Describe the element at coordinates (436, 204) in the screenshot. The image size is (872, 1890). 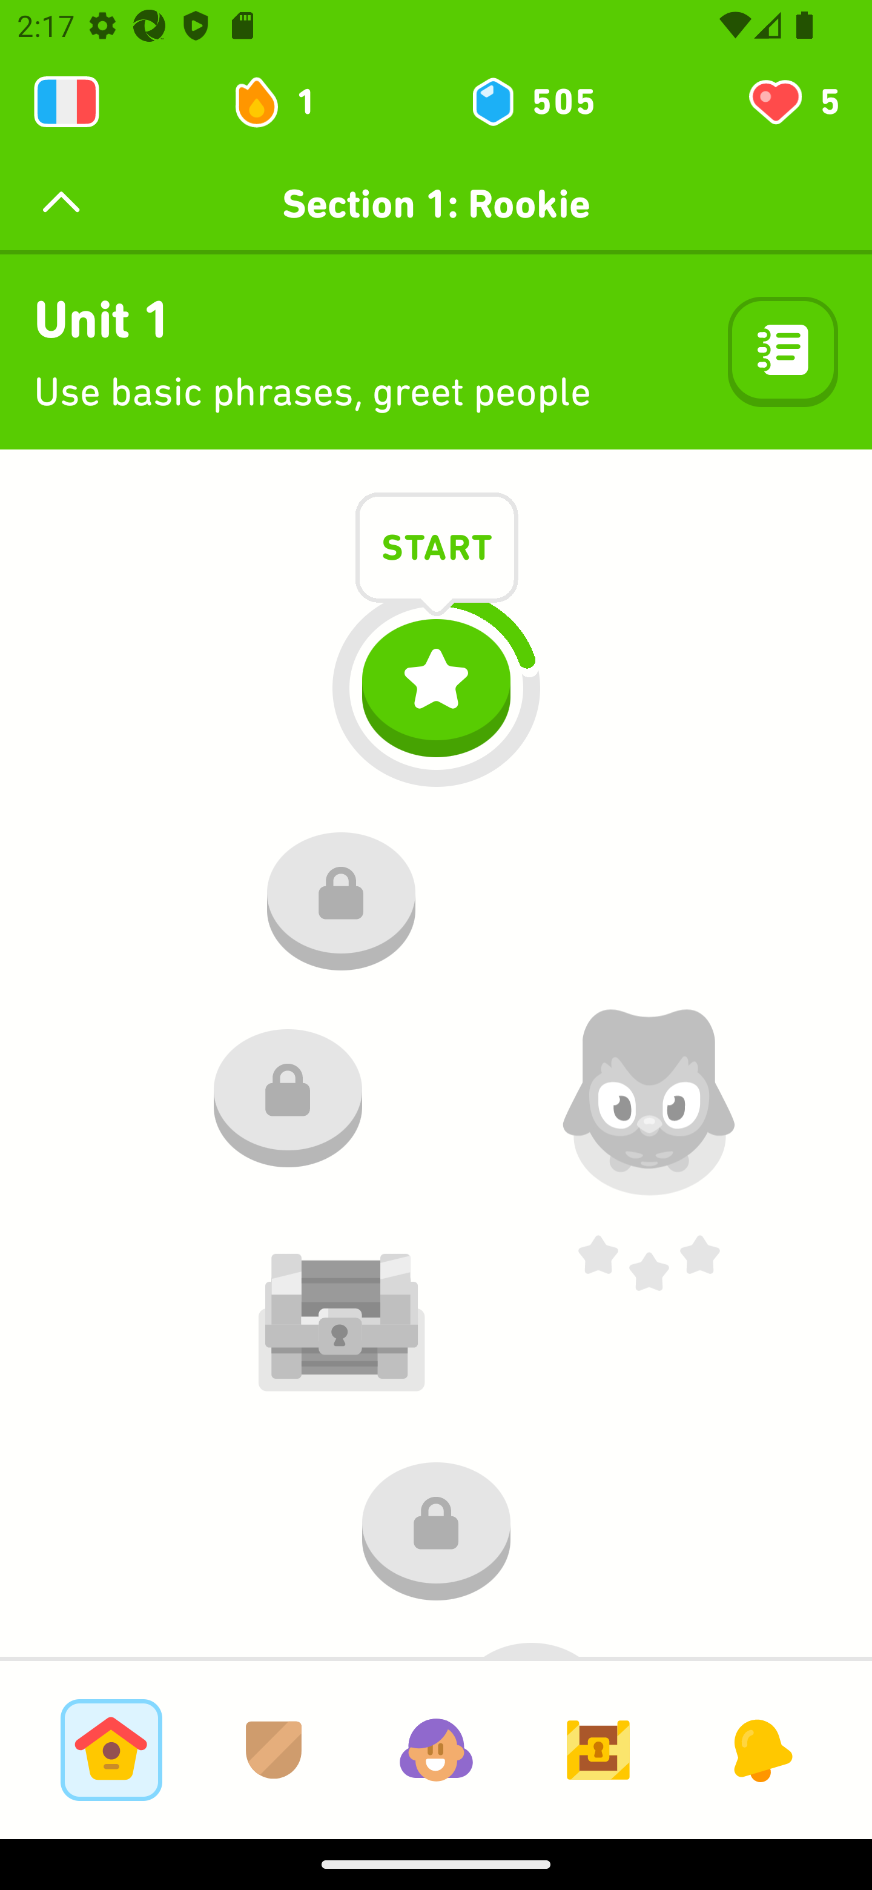
I see `Section 1: Rookie` at that location.